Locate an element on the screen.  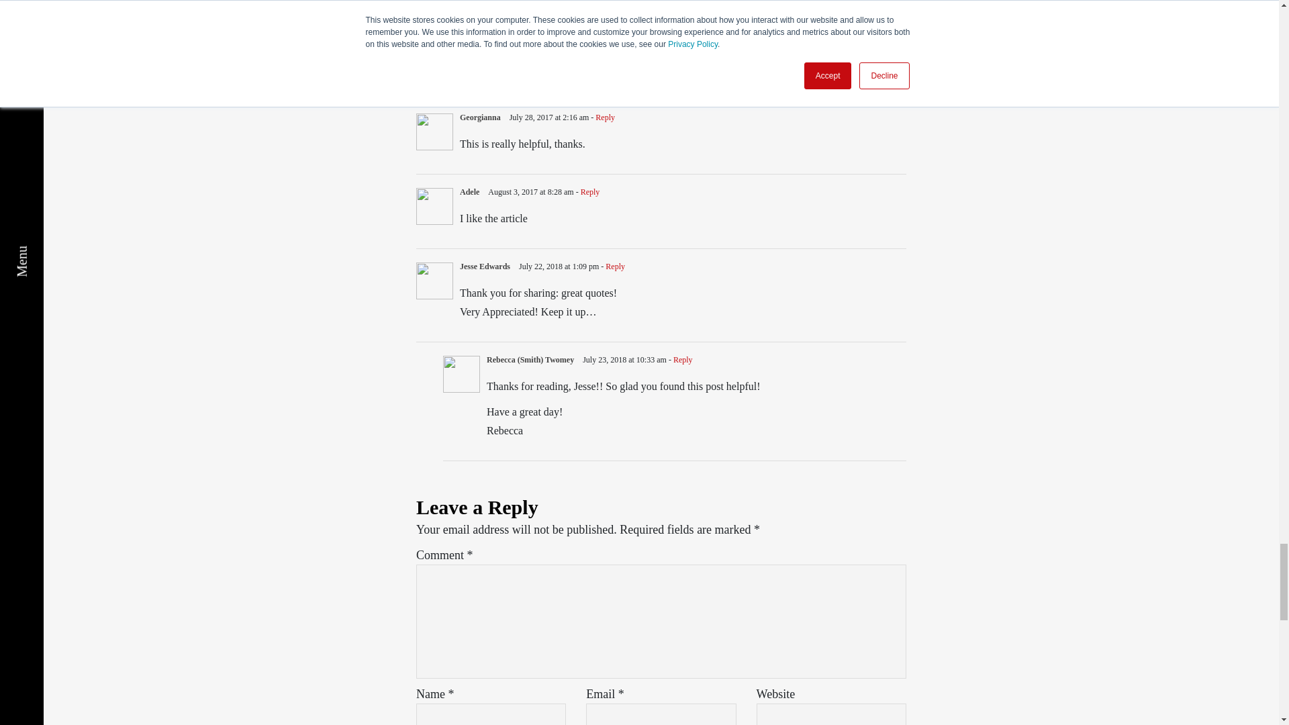
July 23, 2018 at 10:33 am is located at coordinates (626, 360).